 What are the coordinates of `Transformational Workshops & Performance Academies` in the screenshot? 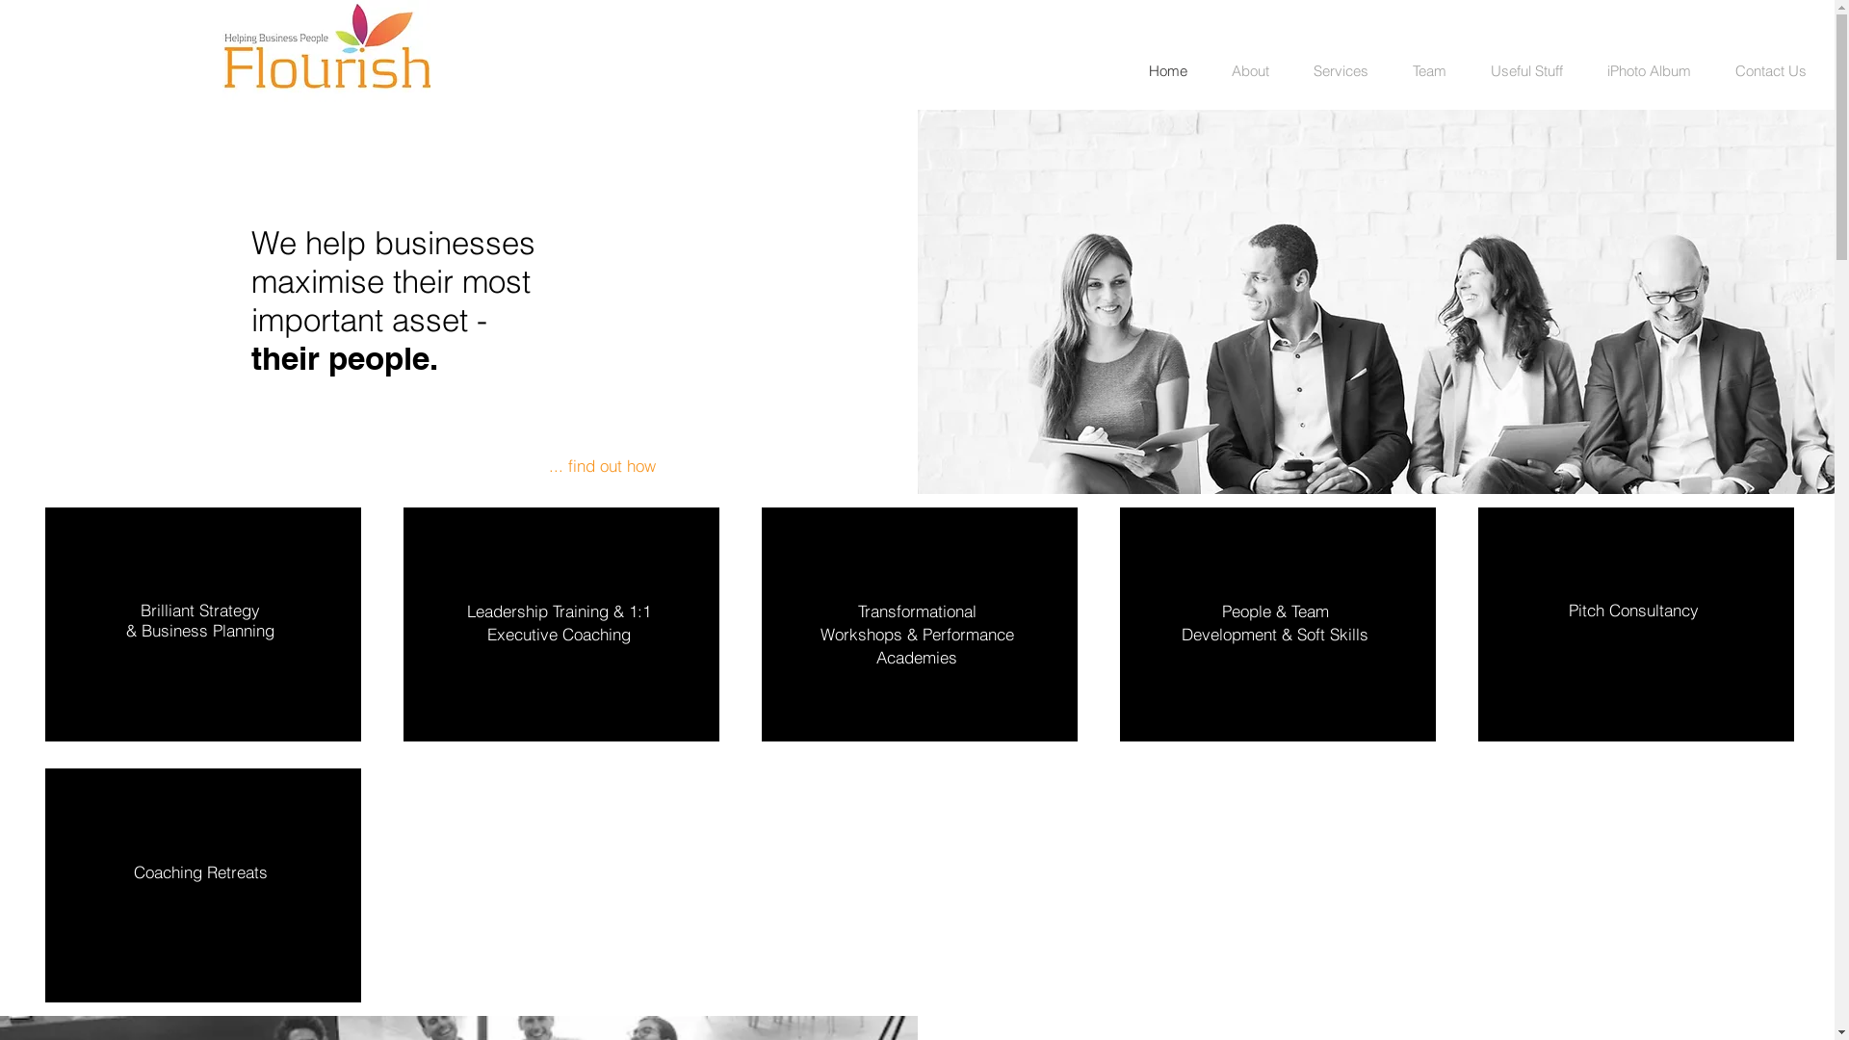 It's located at (917, 634).